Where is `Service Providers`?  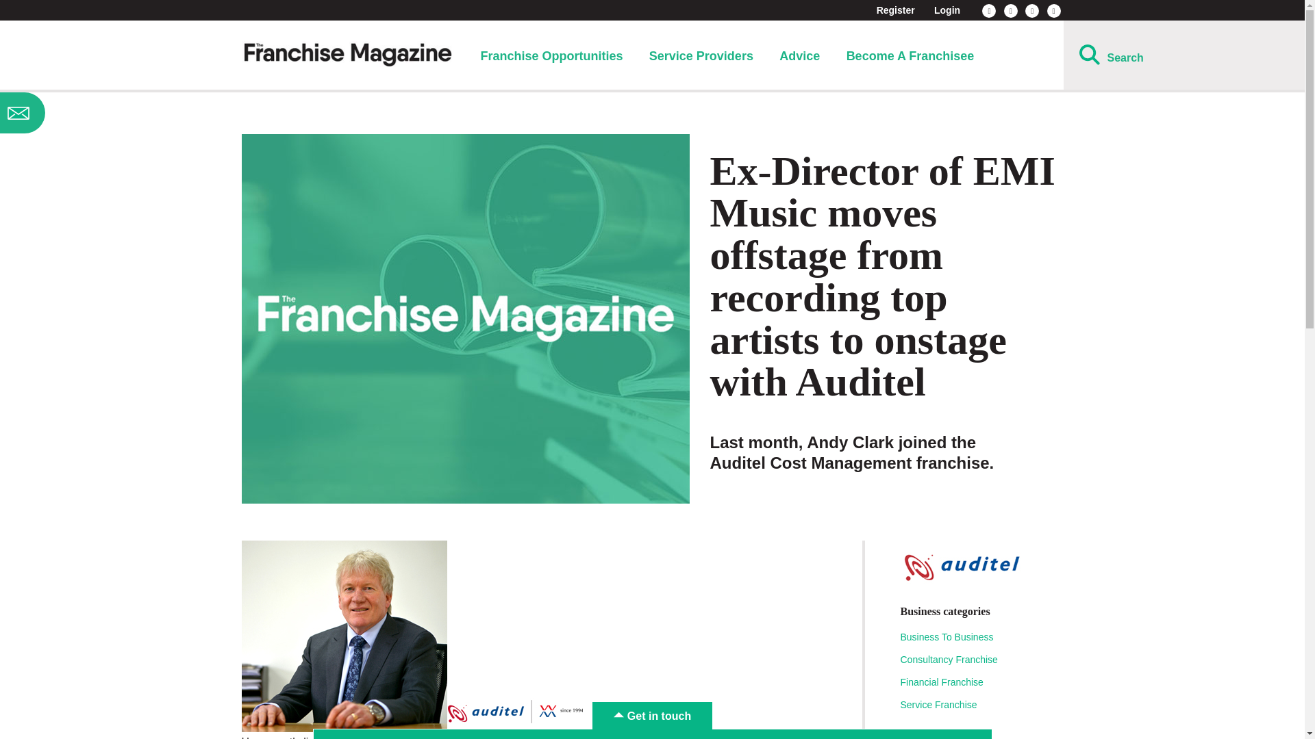
Service Providers is located at coordinates (701, 56).